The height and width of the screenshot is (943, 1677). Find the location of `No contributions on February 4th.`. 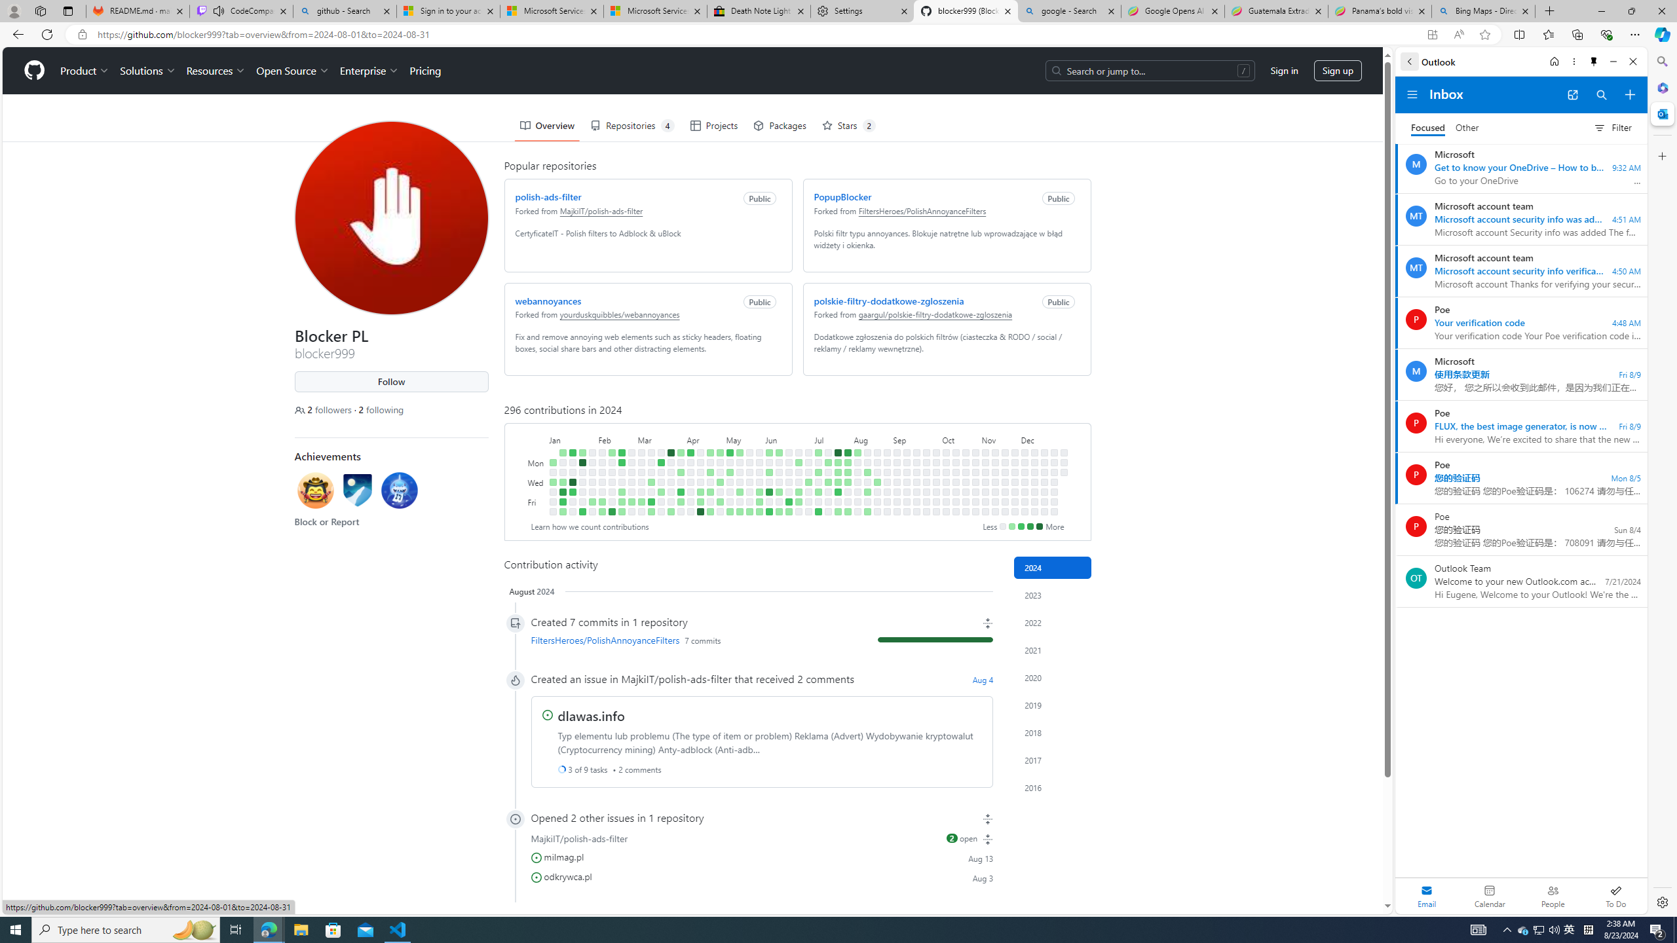

No contributions on February 4th. is located at coordinates (601, 452).